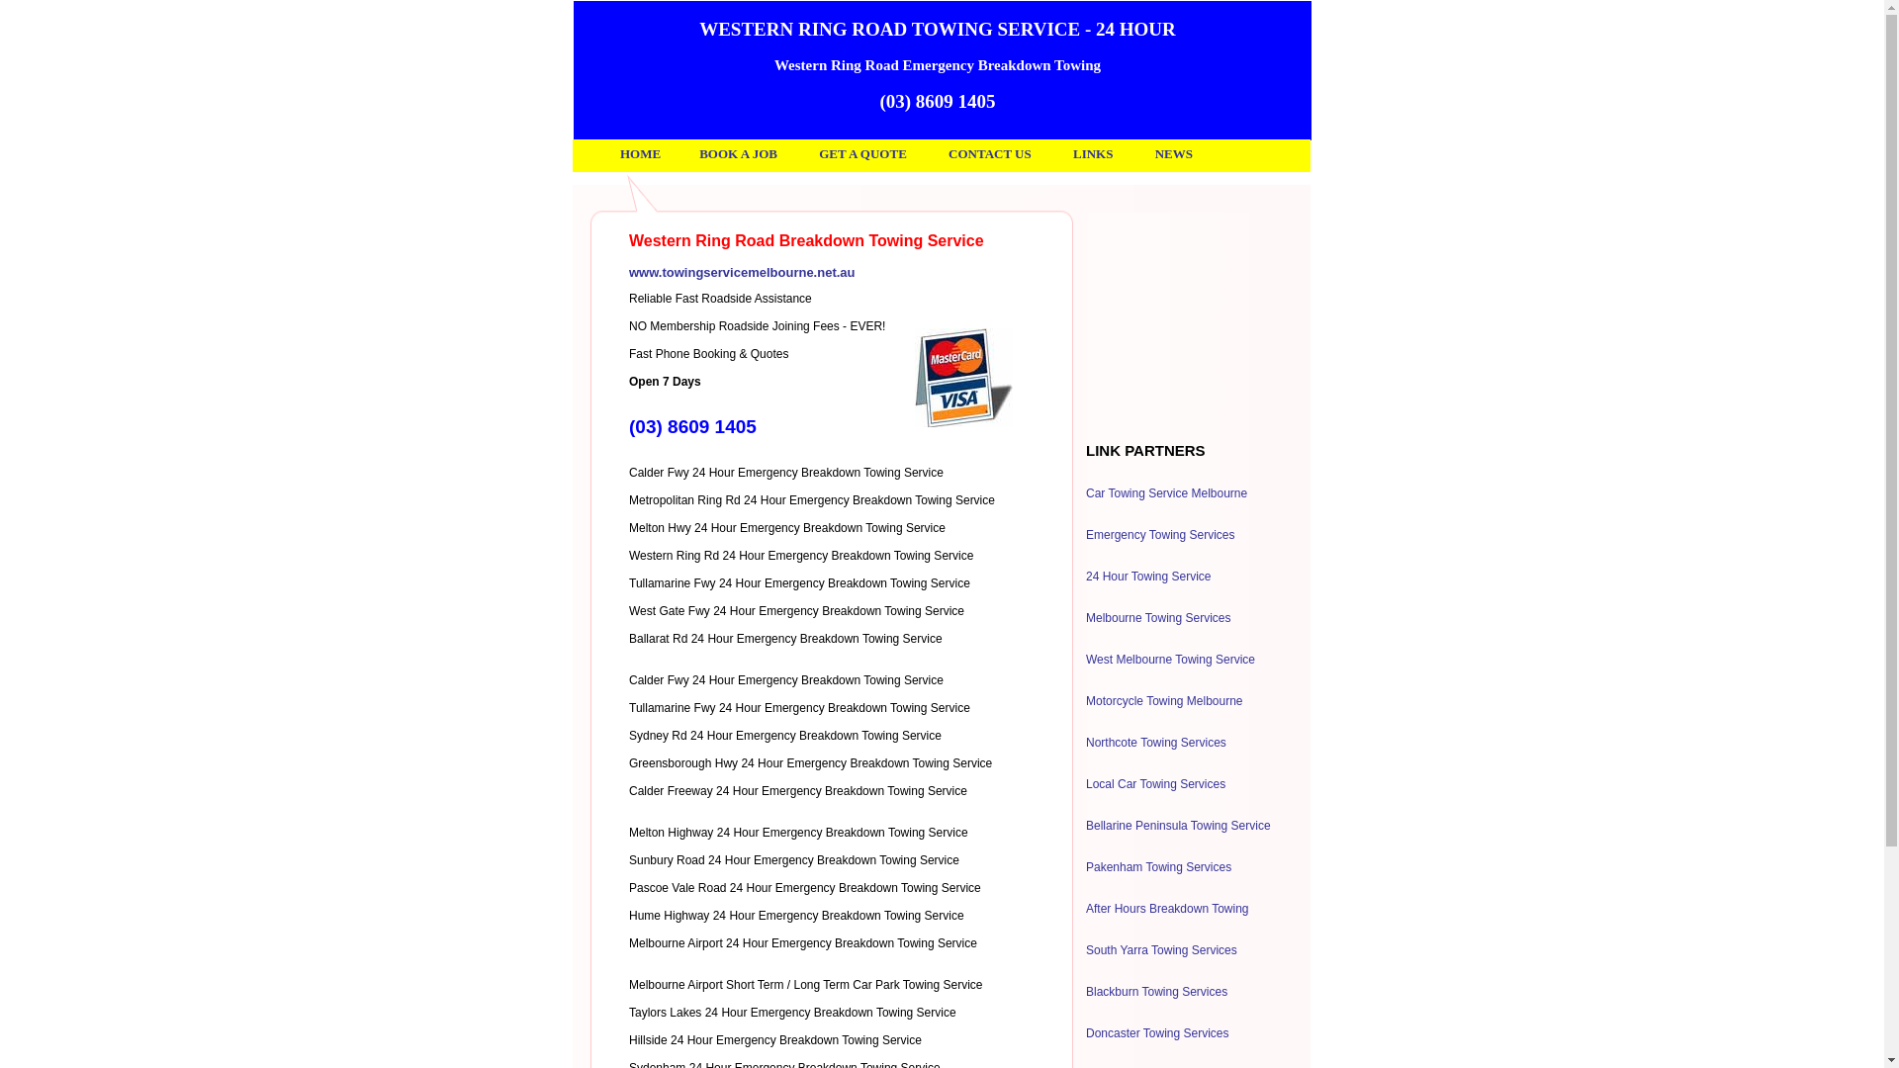  I want to click on LINKS, so click(1093, 154).